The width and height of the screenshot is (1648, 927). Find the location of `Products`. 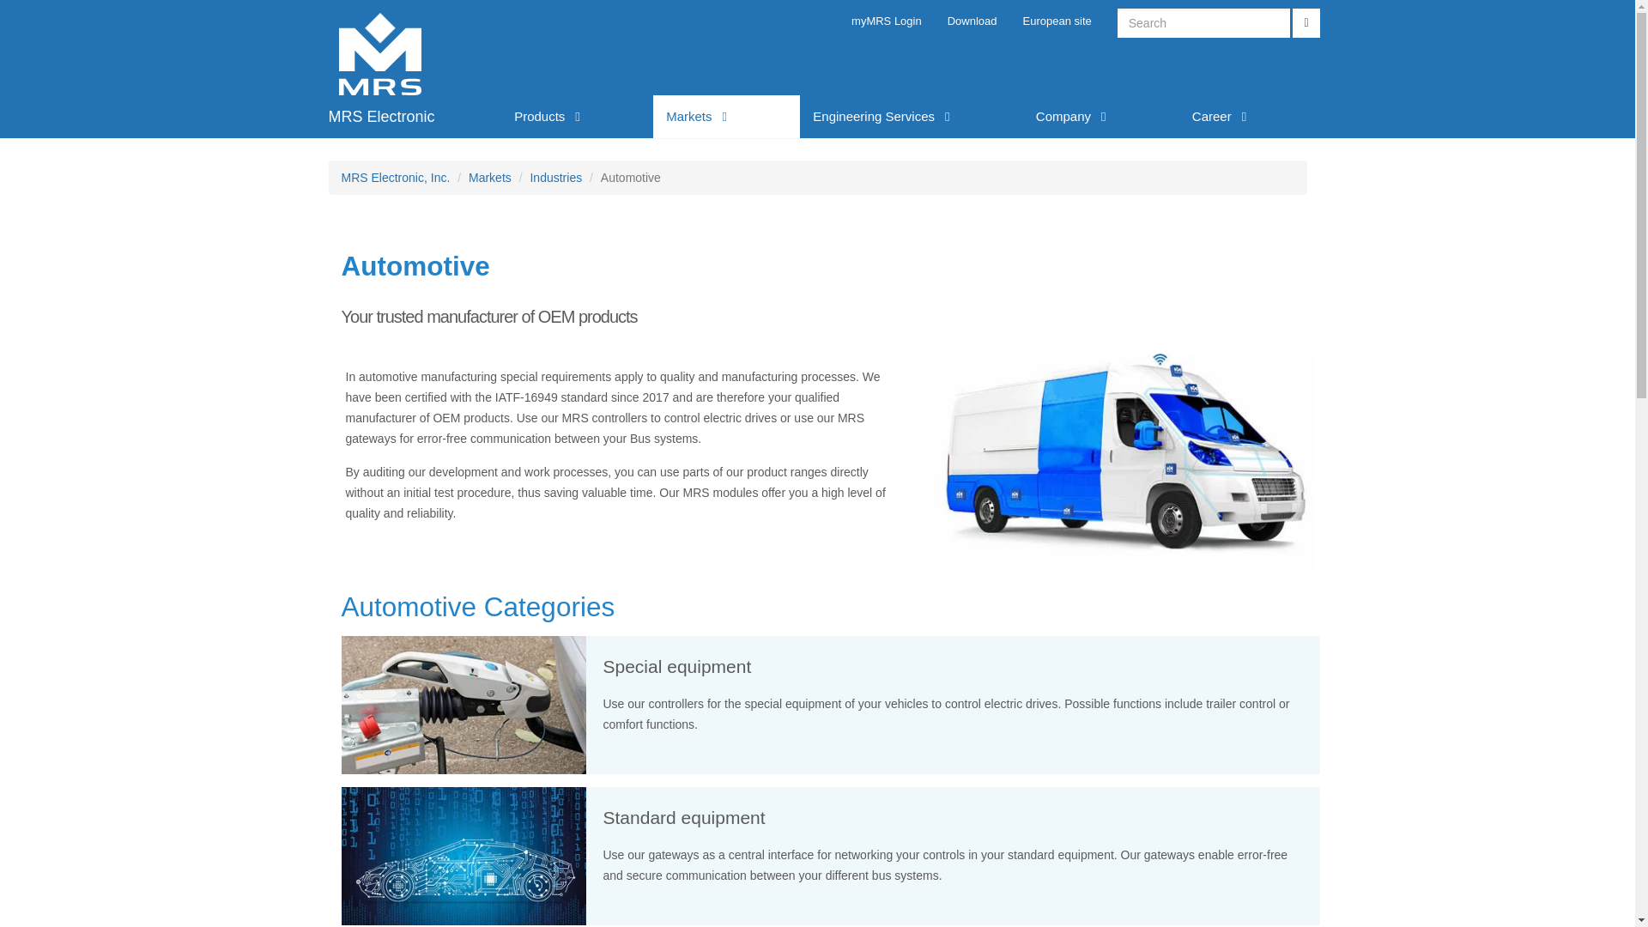

Products is located at coordinates (577, 117).